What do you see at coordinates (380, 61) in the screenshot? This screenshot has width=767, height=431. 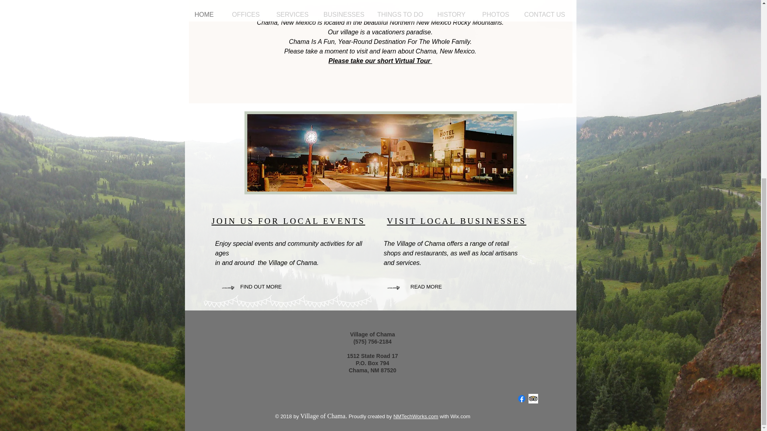 I see `Please take our short Virtual Tour ` at bounding box center [380, 61].